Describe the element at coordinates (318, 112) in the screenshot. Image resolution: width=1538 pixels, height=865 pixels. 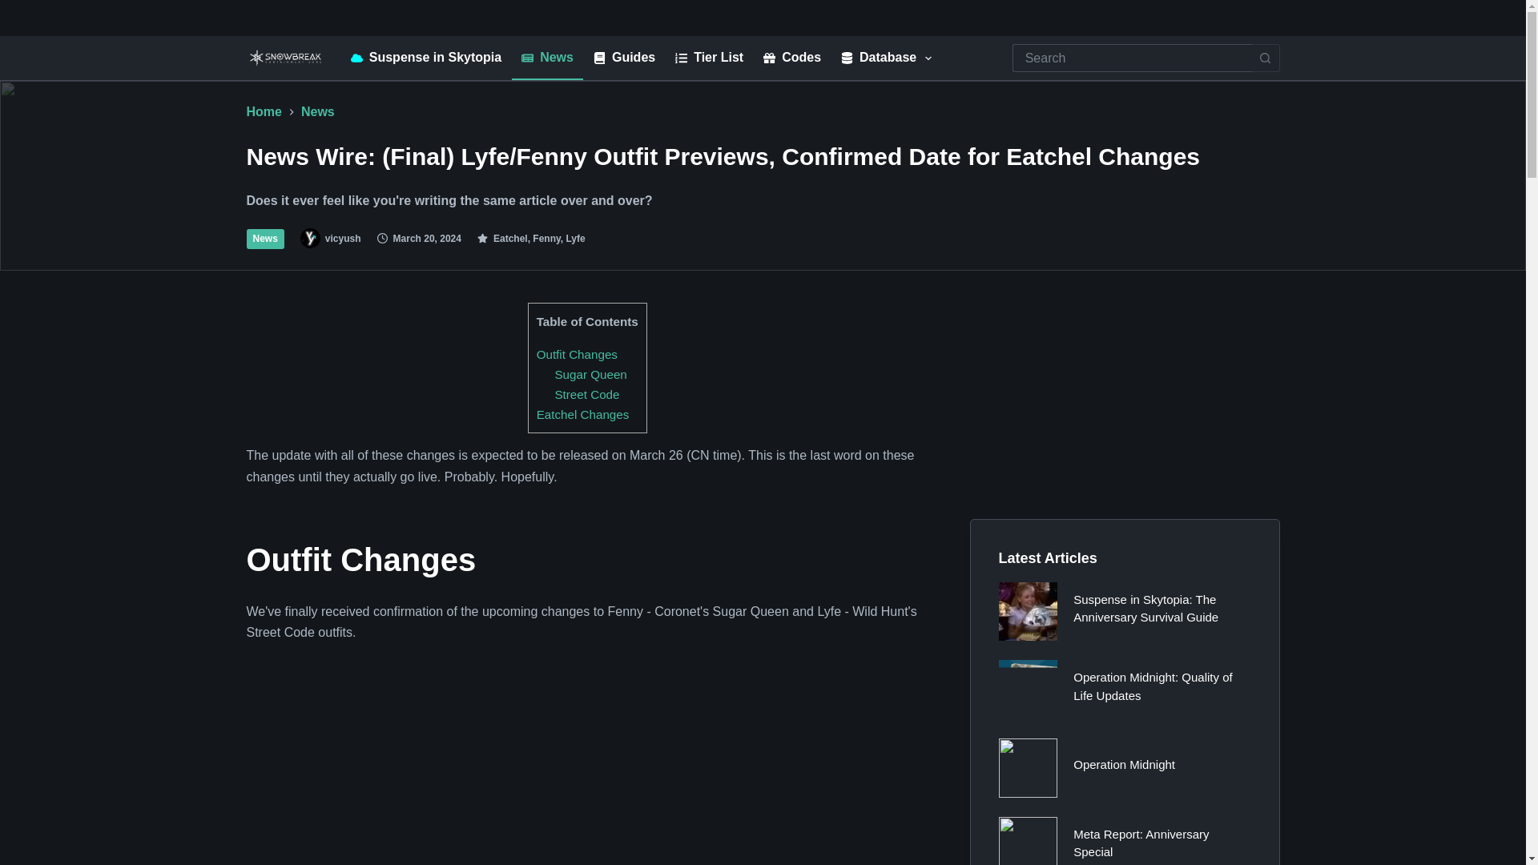
I see `News` at that location.